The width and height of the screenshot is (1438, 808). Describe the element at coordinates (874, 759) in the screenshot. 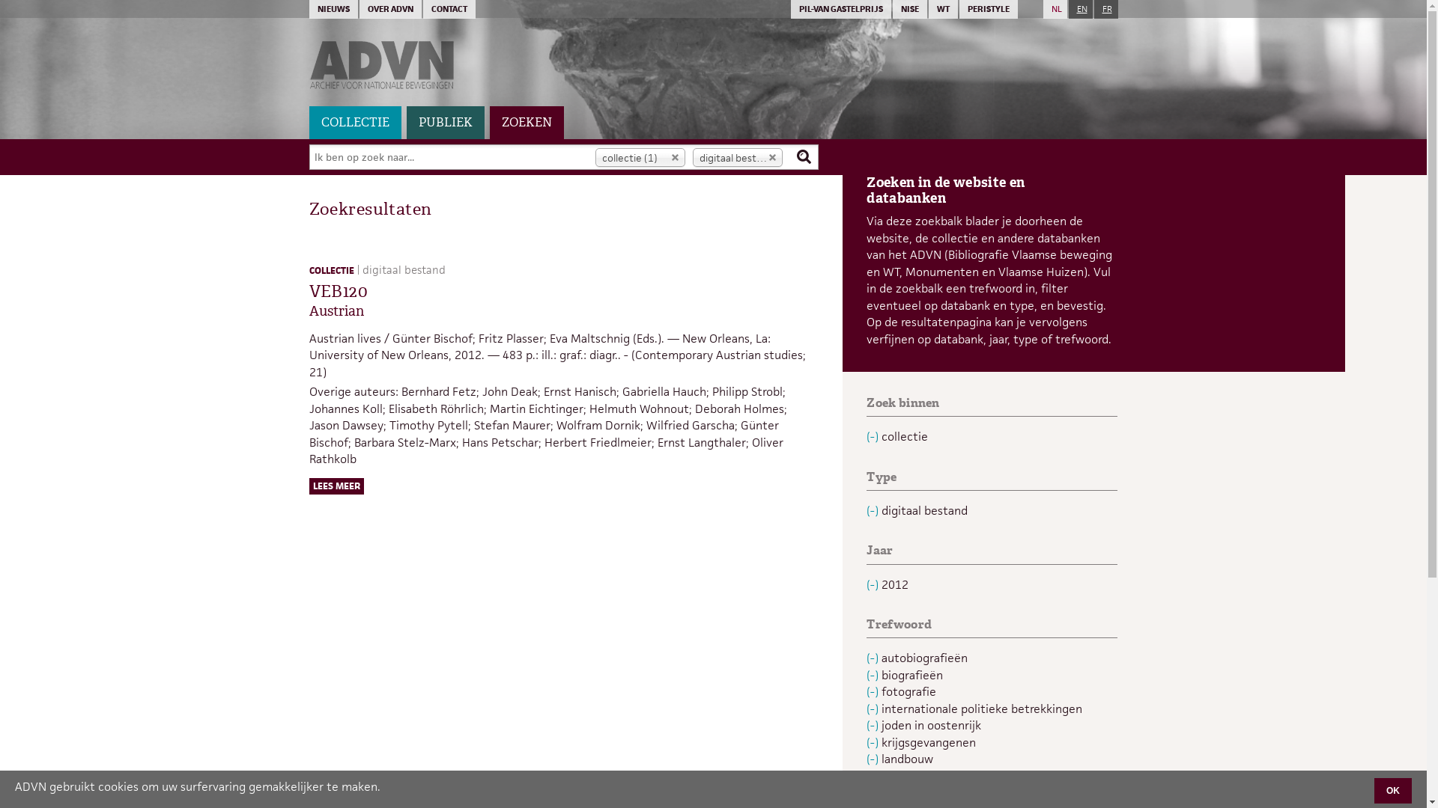

I see `(-)
Remove landbouw filter` at that location.